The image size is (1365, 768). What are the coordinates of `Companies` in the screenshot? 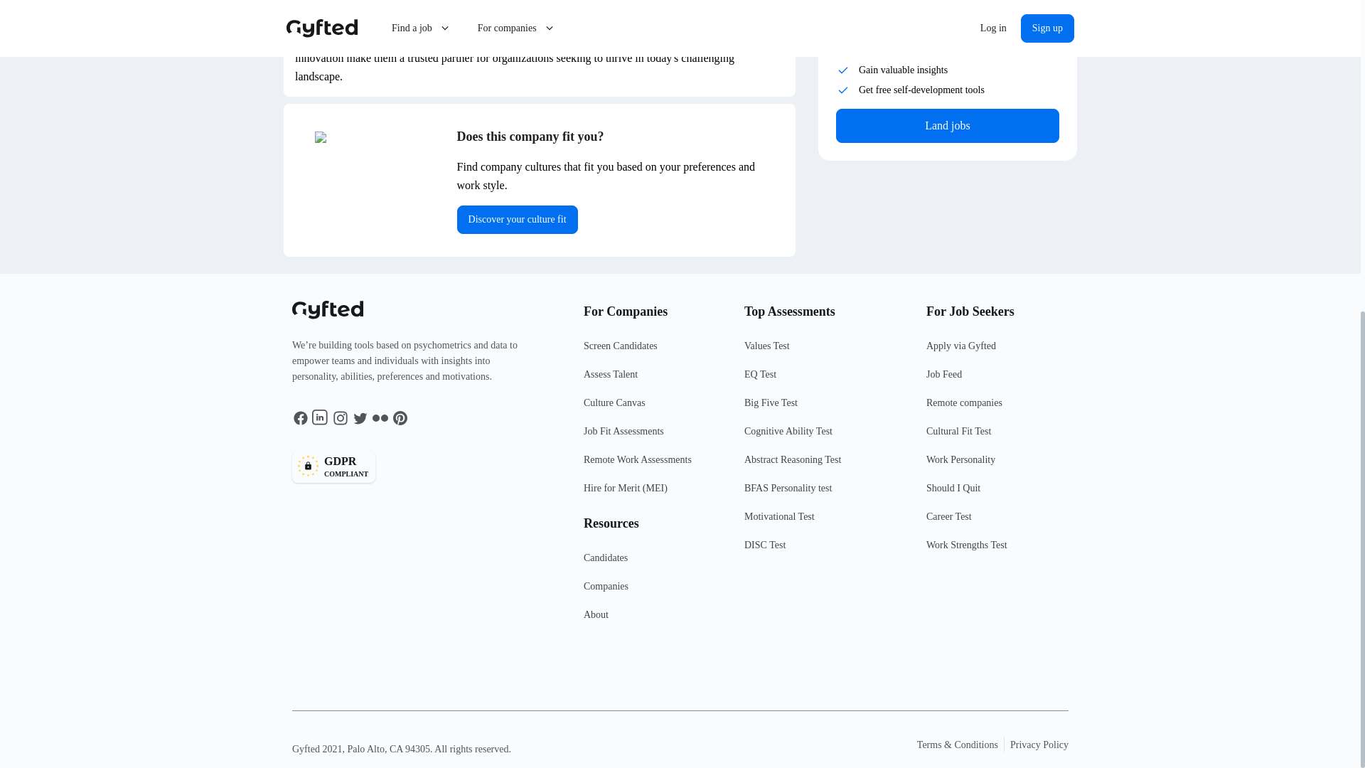 It's located at (655, 592).